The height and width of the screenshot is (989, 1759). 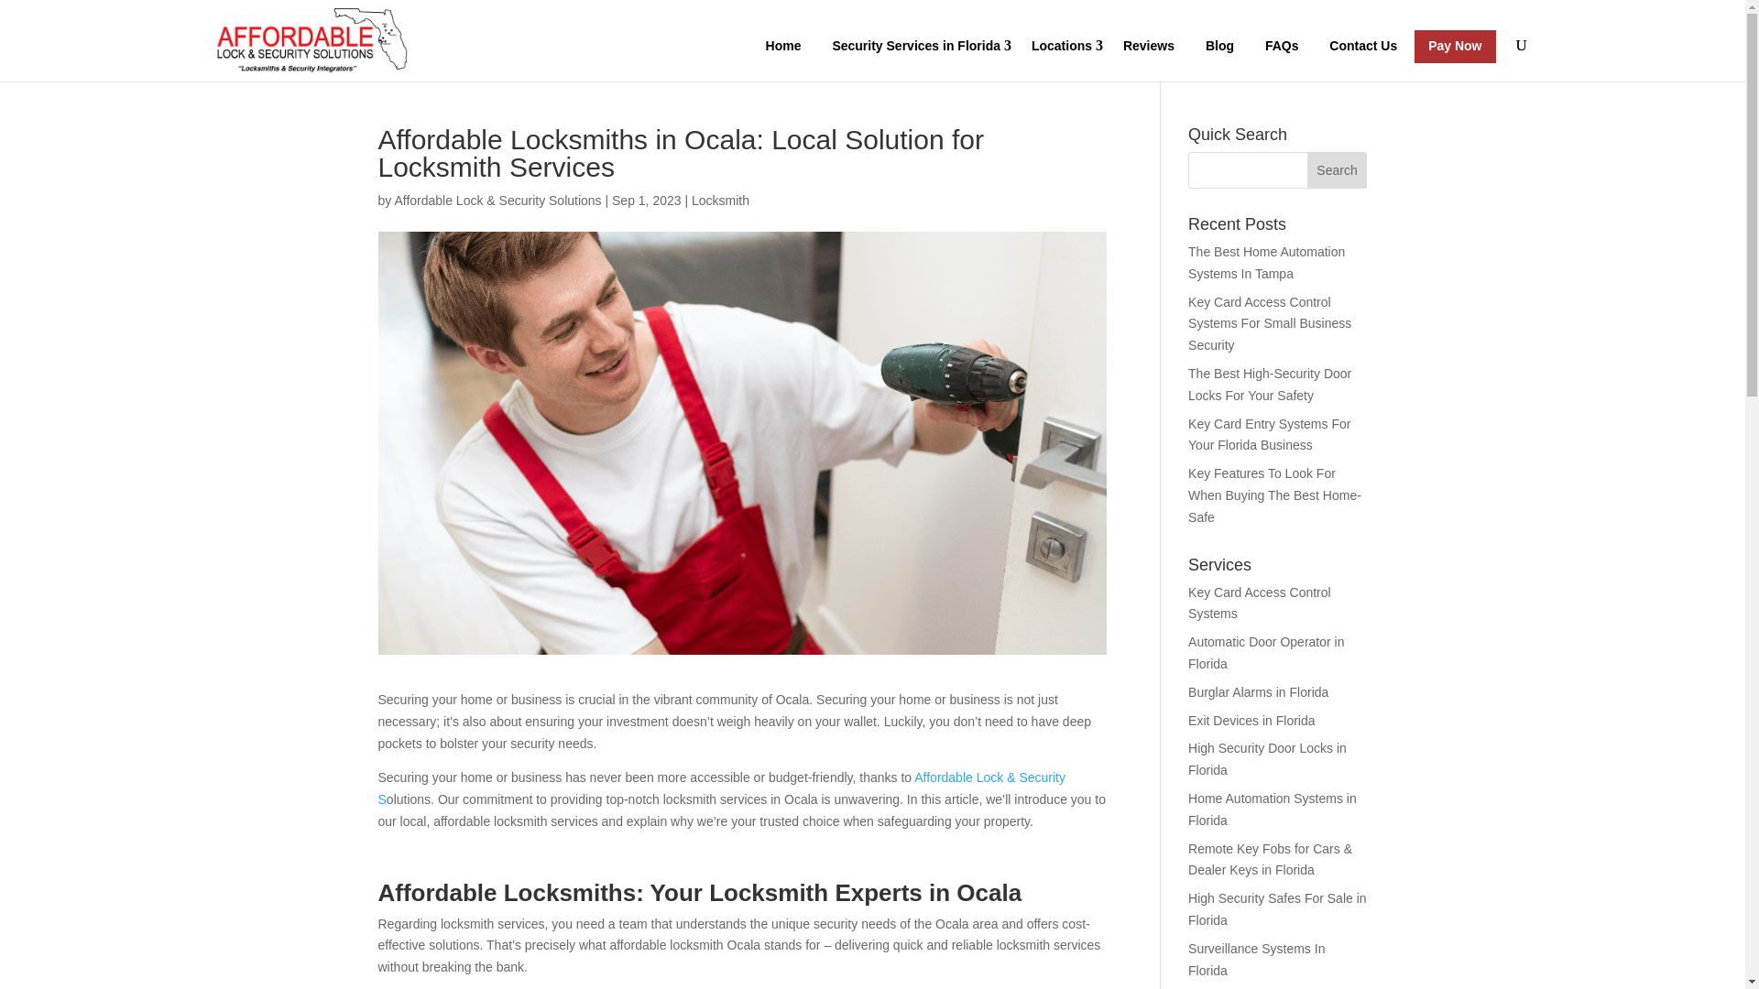 I want to click on Security Services in Florida, so click(x=916, y=47).